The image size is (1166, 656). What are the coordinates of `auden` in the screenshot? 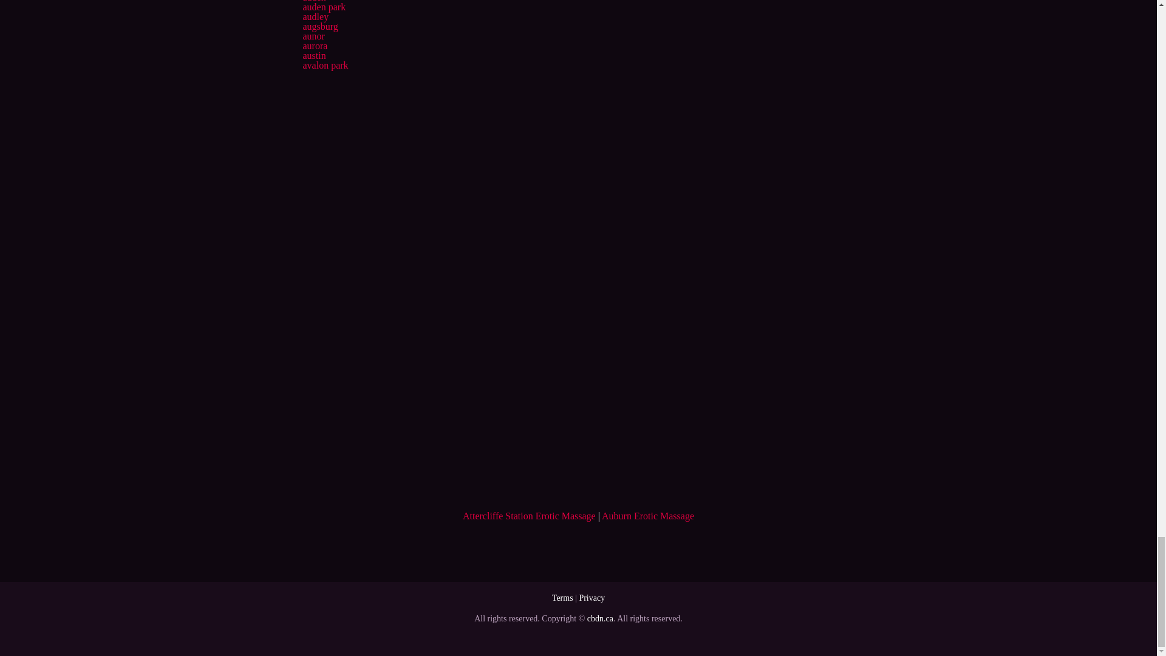 It's located at (313, 1).